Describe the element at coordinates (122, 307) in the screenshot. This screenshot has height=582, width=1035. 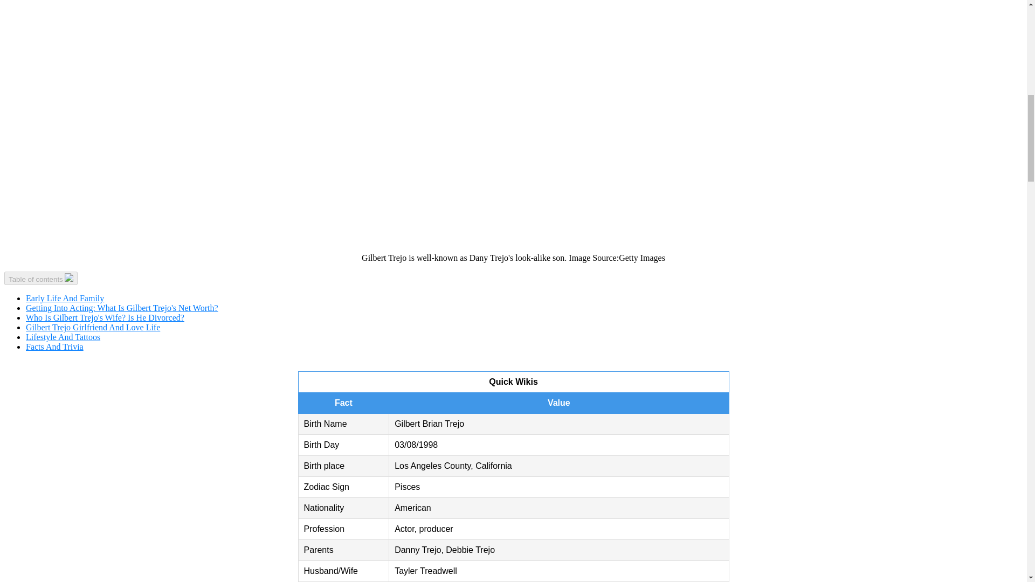
I see `Getting Into Acting: What Is Gilbert Trejo's Net Worth?` at that location.